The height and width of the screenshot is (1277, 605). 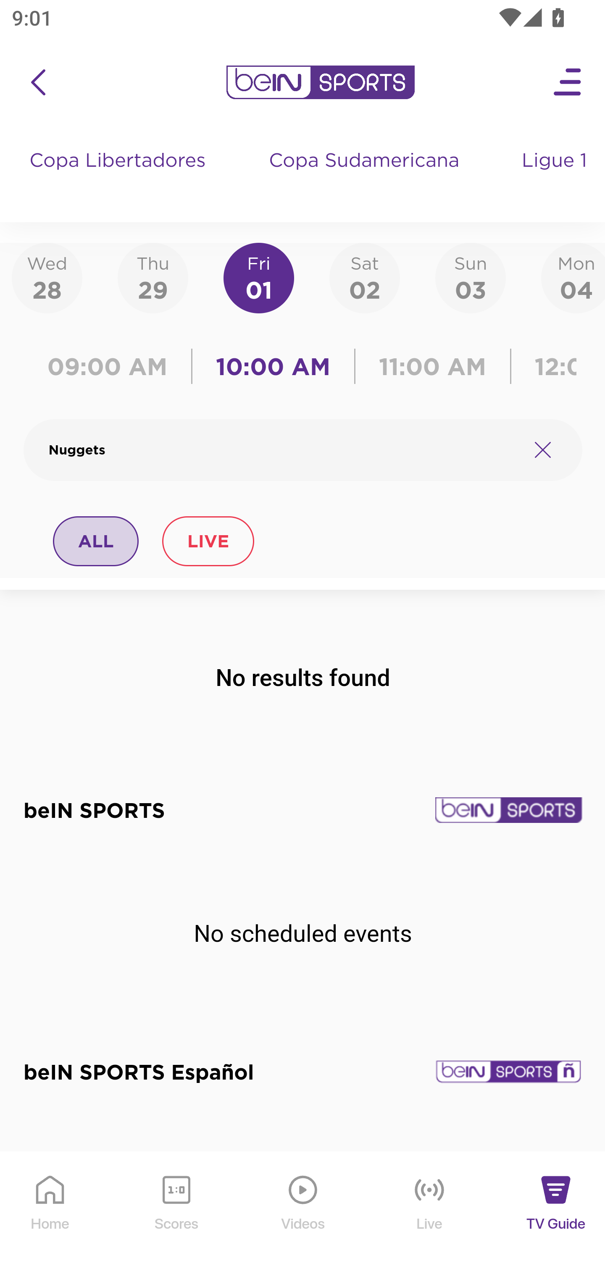 What do you see at coordinates (50, 1215) in the screenshot?
I see `Home Home Icon Home` at bounding box center [50, 1215].